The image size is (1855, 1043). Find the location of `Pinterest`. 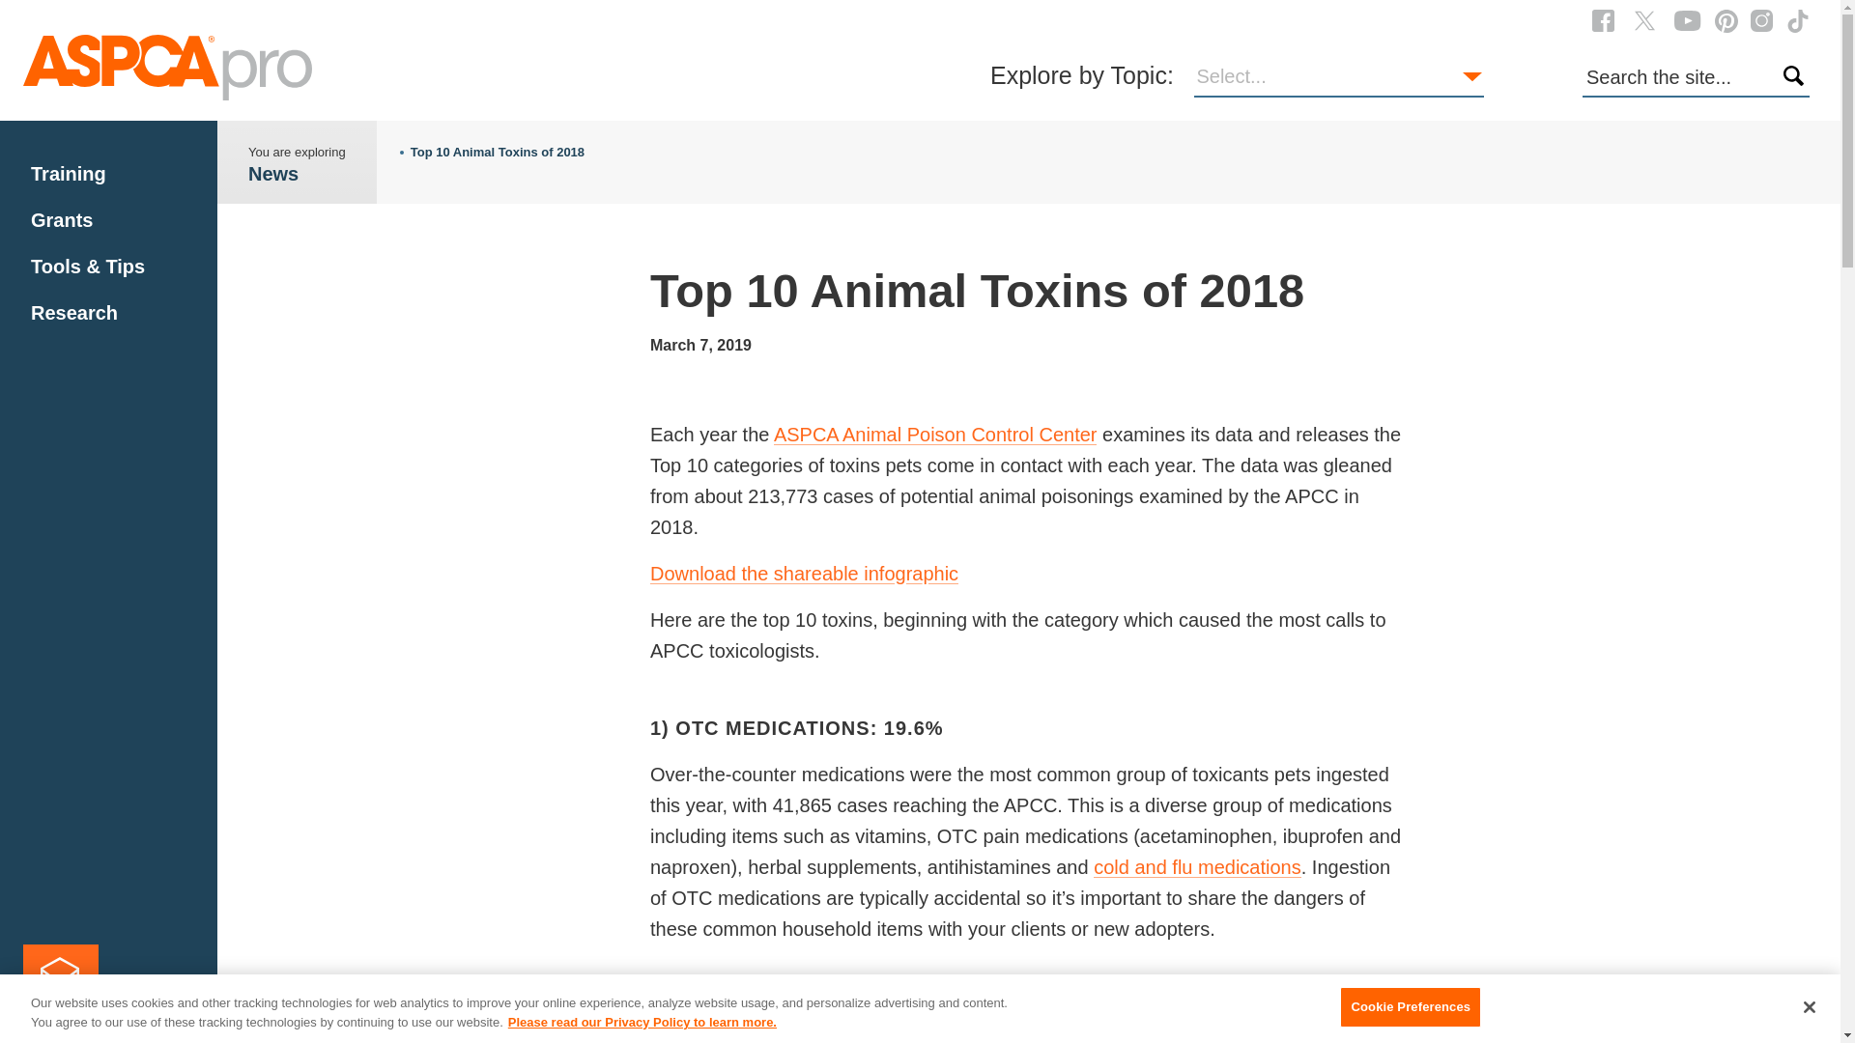

Pinterest is located at coordinates (1726, 19).